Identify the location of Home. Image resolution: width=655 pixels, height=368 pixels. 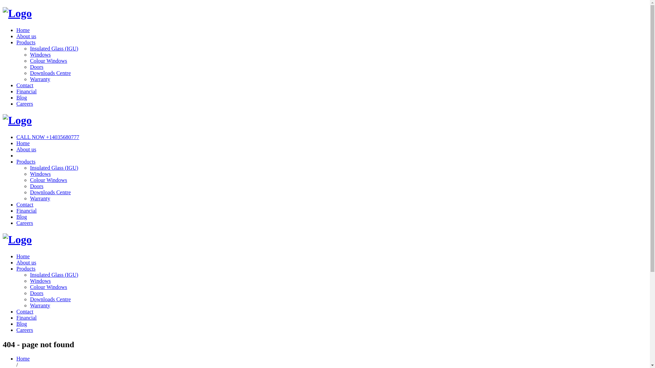
(23, 143).